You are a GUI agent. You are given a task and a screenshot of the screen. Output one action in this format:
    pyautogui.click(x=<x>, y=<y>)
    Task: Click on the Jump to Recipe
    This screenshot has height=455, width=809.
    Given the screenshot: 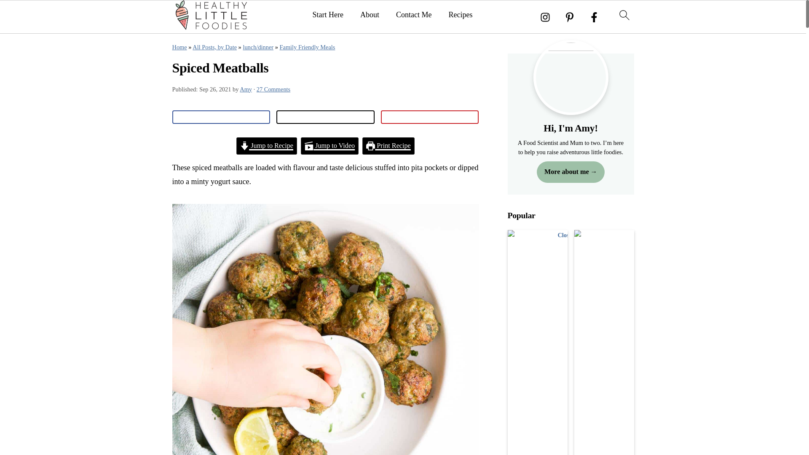 What is the action you would take?
    pyautogui.click(x=266, y=146)
    